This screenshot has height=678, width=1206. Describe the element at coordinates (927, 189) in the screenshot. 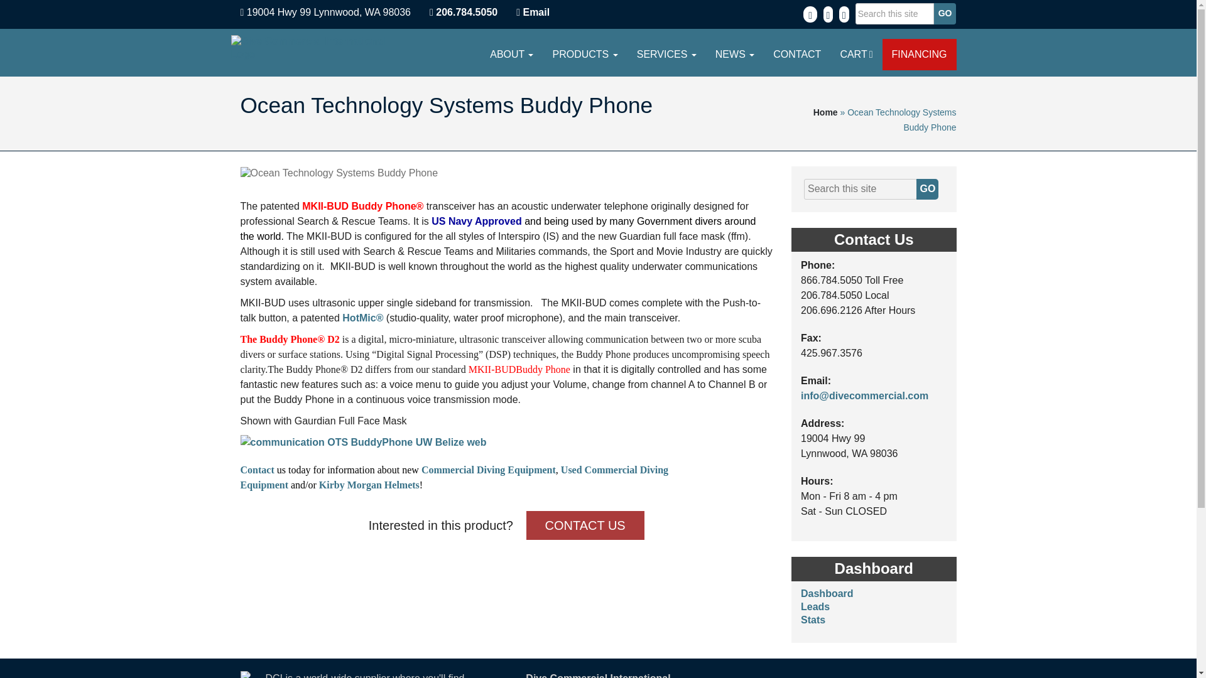

I see `GO` at that location.